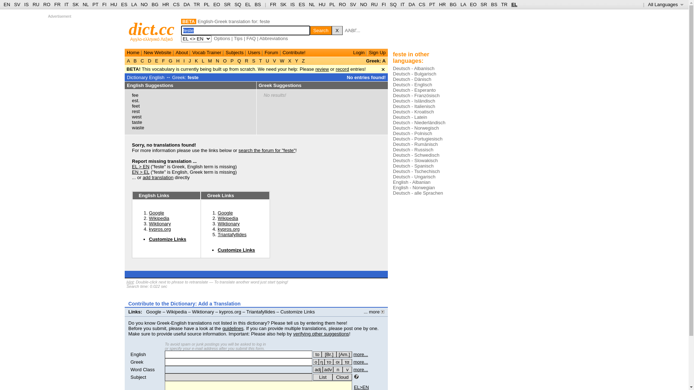 Image resolution: width=694 pixels, height=390 pixels. I want to click on E, so click(157, 61).